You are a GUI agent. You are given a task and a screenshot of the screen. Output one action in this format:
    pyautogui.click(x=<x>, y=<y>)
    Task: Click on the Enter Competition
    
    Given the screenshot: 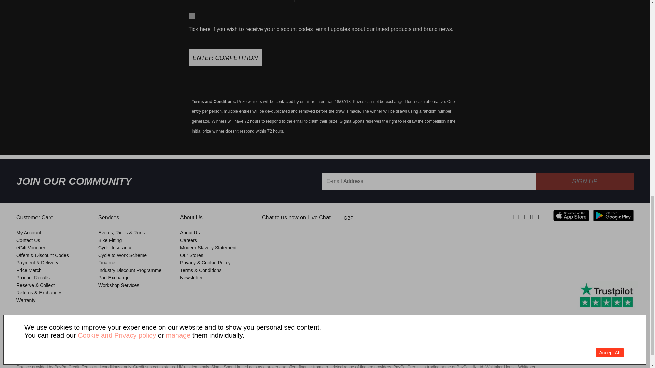 What is the action you would take?
    pyautogui.click(x=225, y=58)
    